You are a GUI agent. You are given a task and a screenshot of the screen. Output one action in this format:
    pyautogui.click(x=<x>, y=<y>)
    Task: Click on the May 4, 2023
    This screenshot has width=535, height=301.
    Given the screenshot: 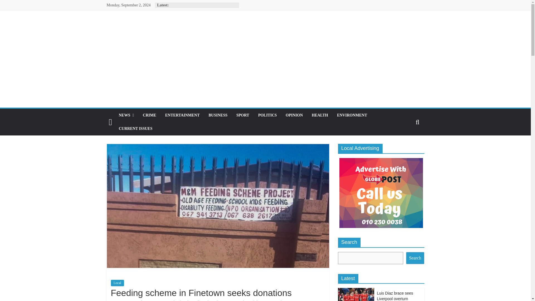 What is the action you would take?
    pyautogui.click(x=120, y=300)
    